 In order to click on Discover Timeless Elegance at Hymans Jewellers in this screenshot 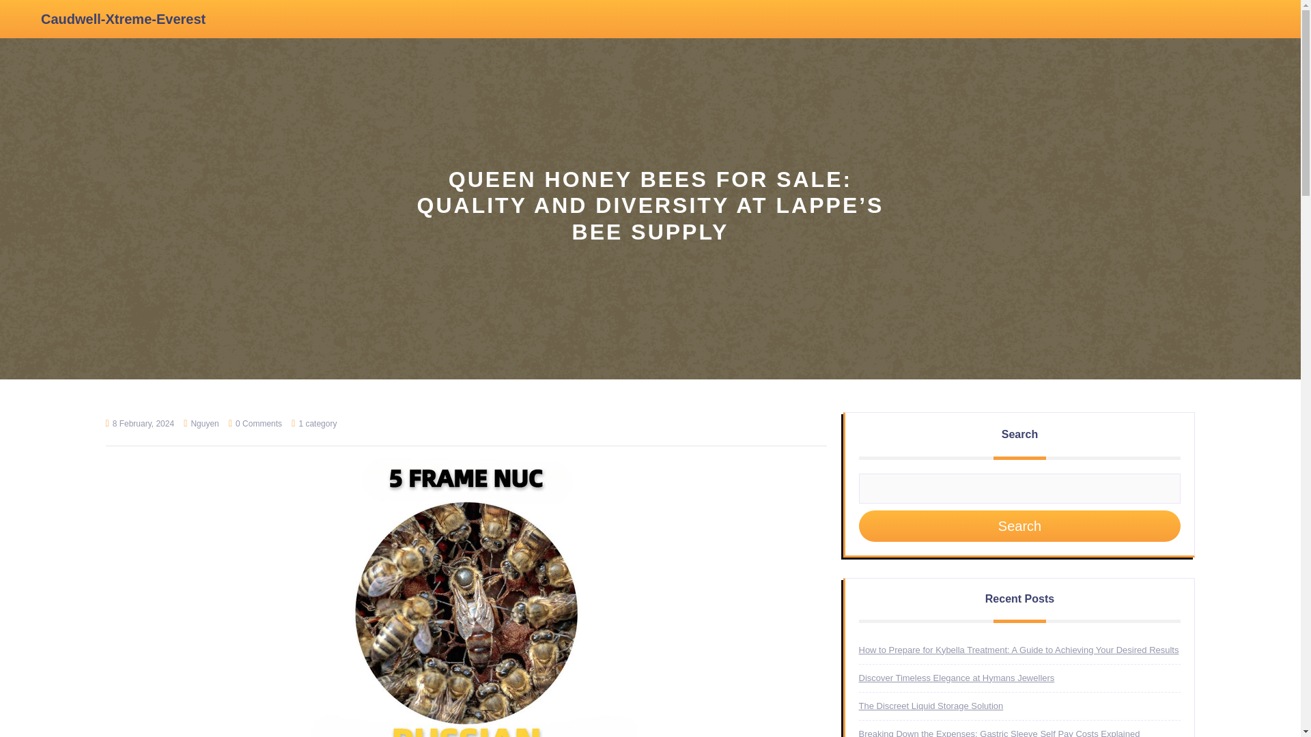, I will do `click(957, 678)`.